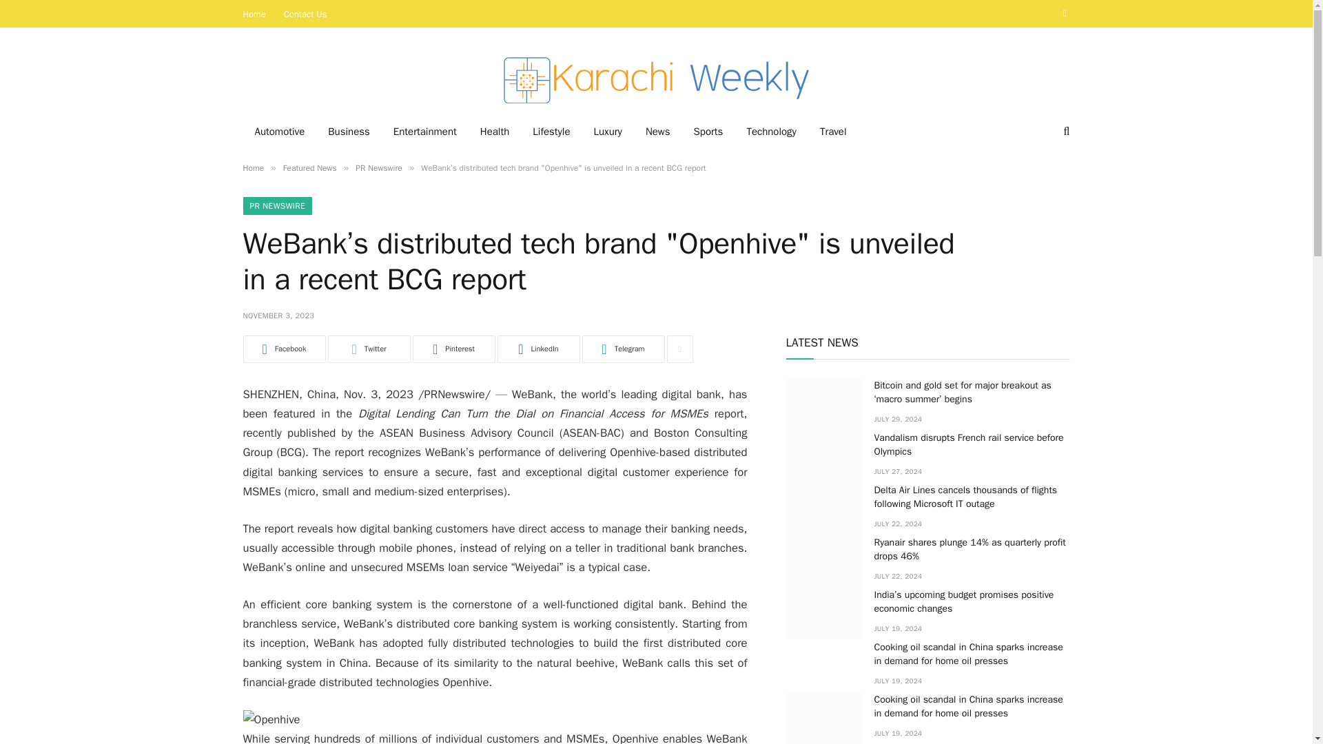  Describe the element at coordinates (453, 349) in the screenshot. I see `Share on Pinterest` at that location.